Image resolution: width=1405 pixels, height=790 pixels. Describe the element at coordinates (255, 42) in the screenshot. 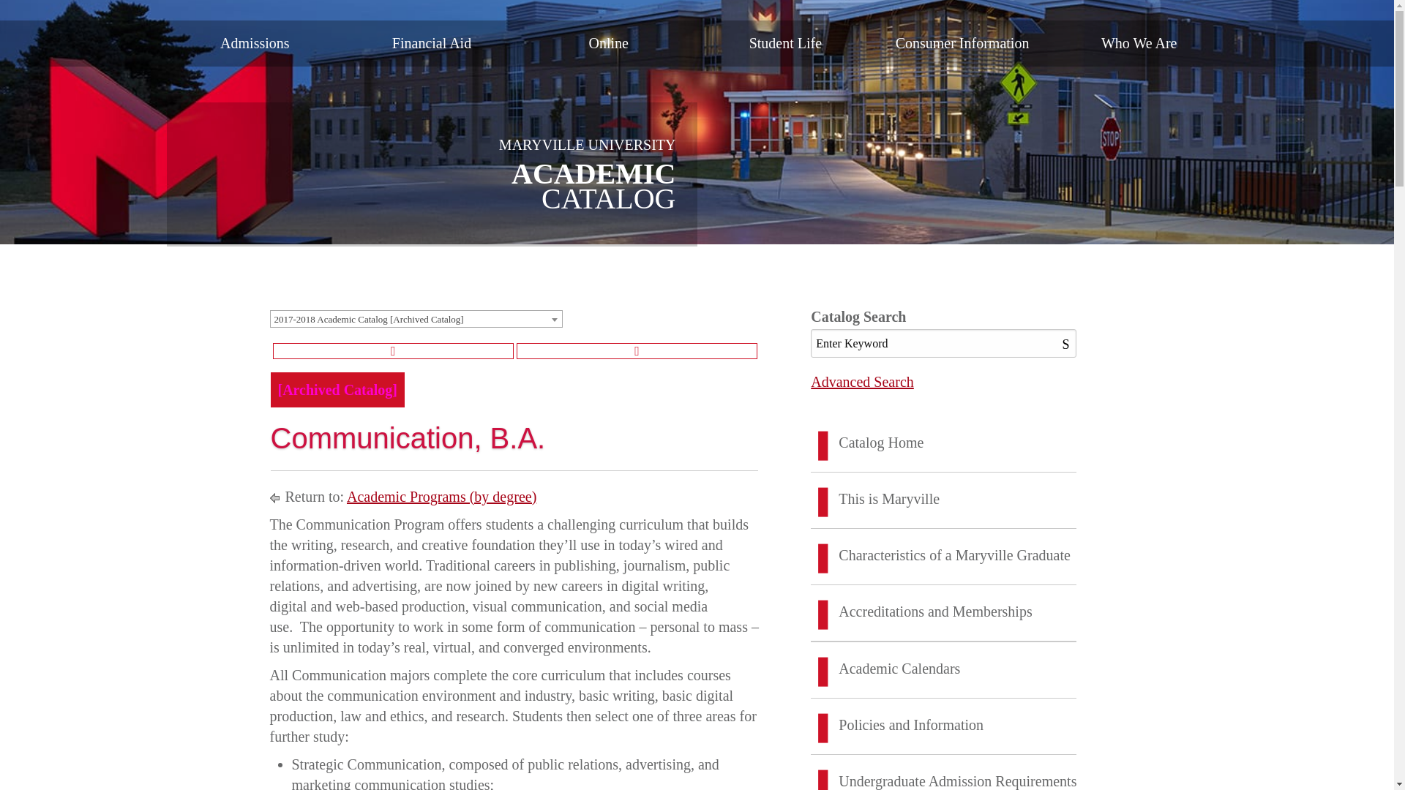

I see `Admissions` at that location.